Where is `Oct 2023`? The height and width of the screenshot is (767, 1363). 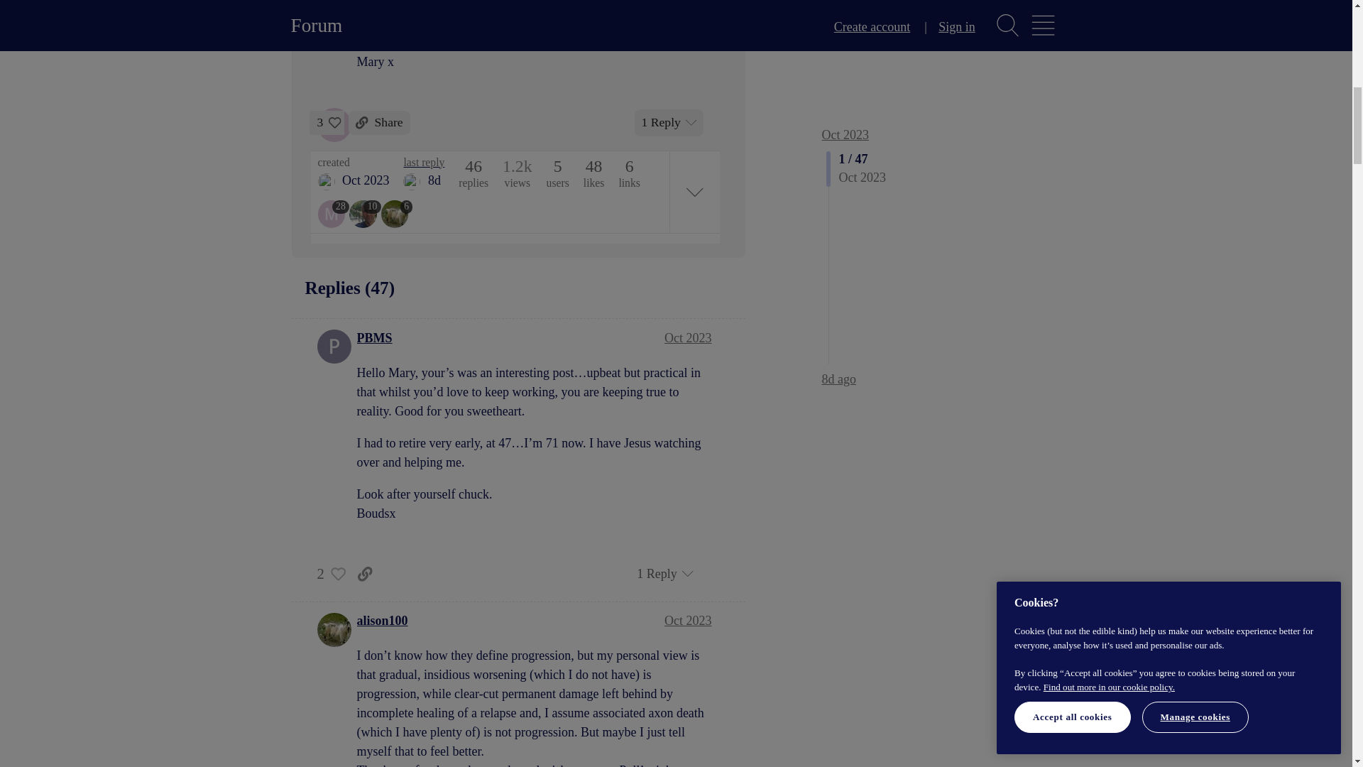 Oct 2023 is located at coordinates (688, 621).